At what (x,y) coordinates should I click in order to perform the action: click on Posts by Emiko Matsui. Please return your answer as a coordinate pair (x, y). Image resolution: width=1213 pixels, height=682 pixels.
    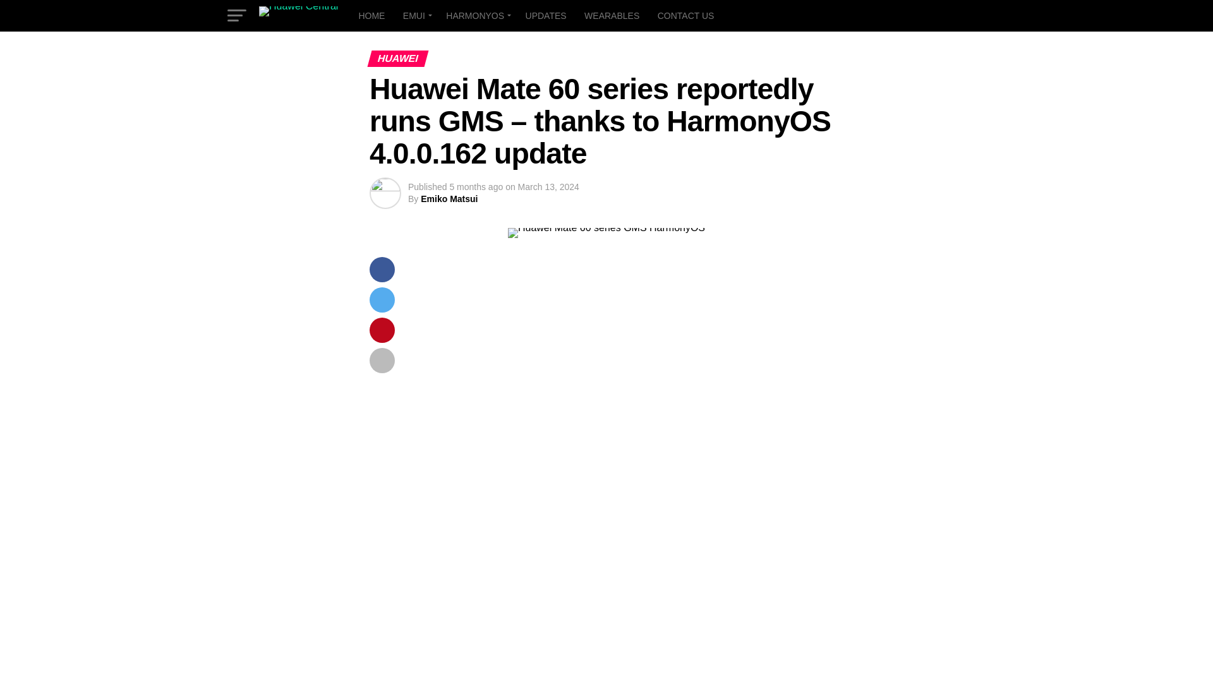
    Looking at the image, I should click on (449, 198).